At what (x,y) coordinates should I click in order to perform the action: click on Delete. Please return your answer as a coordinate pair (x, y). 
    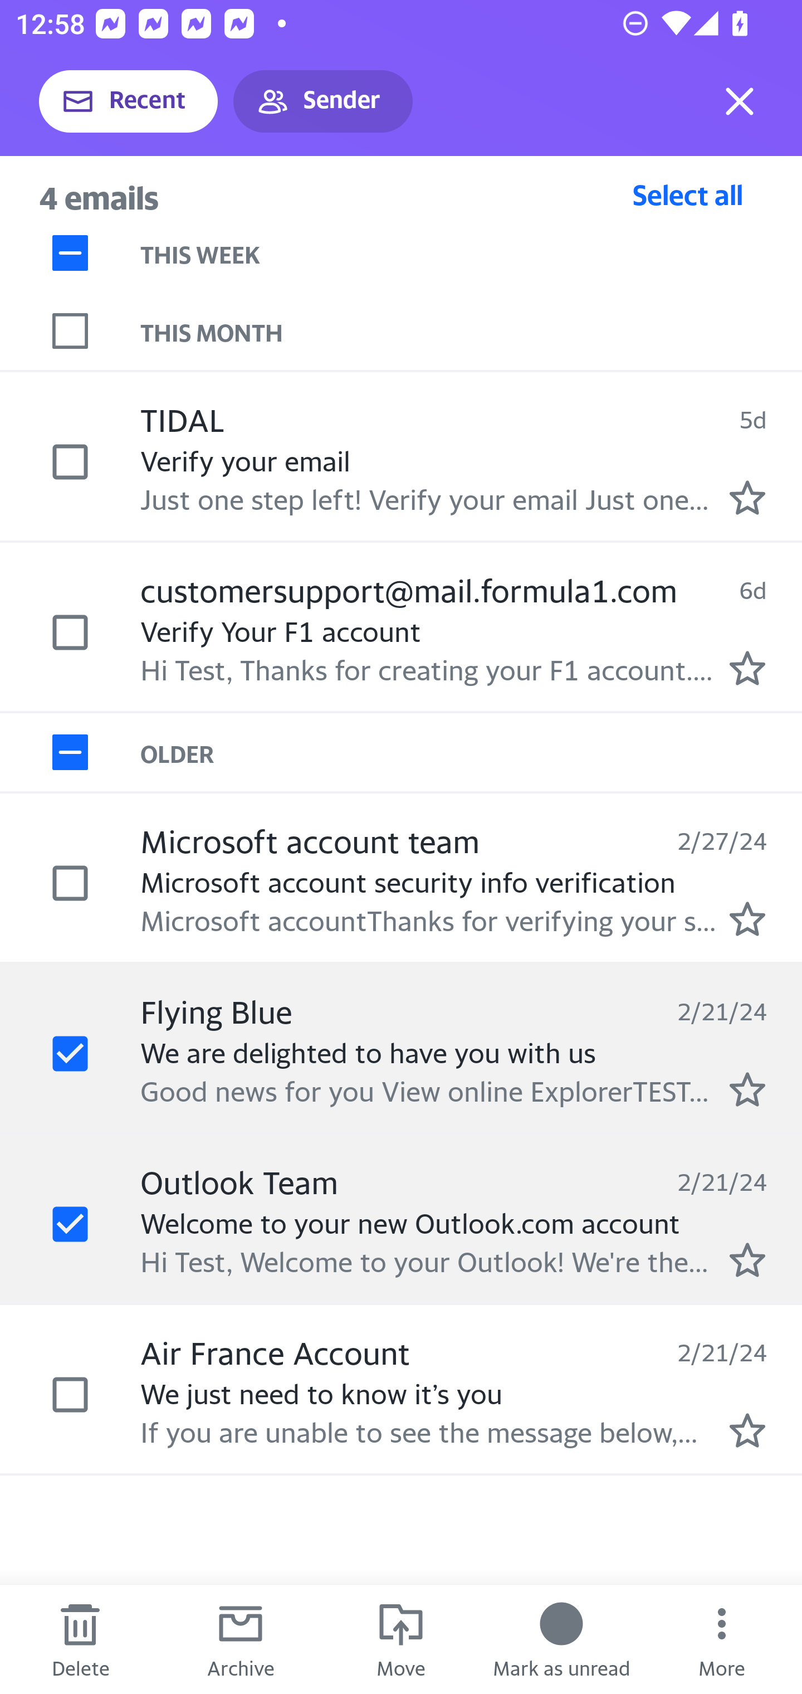
    Looking at the image, I should click on (80, 1639).